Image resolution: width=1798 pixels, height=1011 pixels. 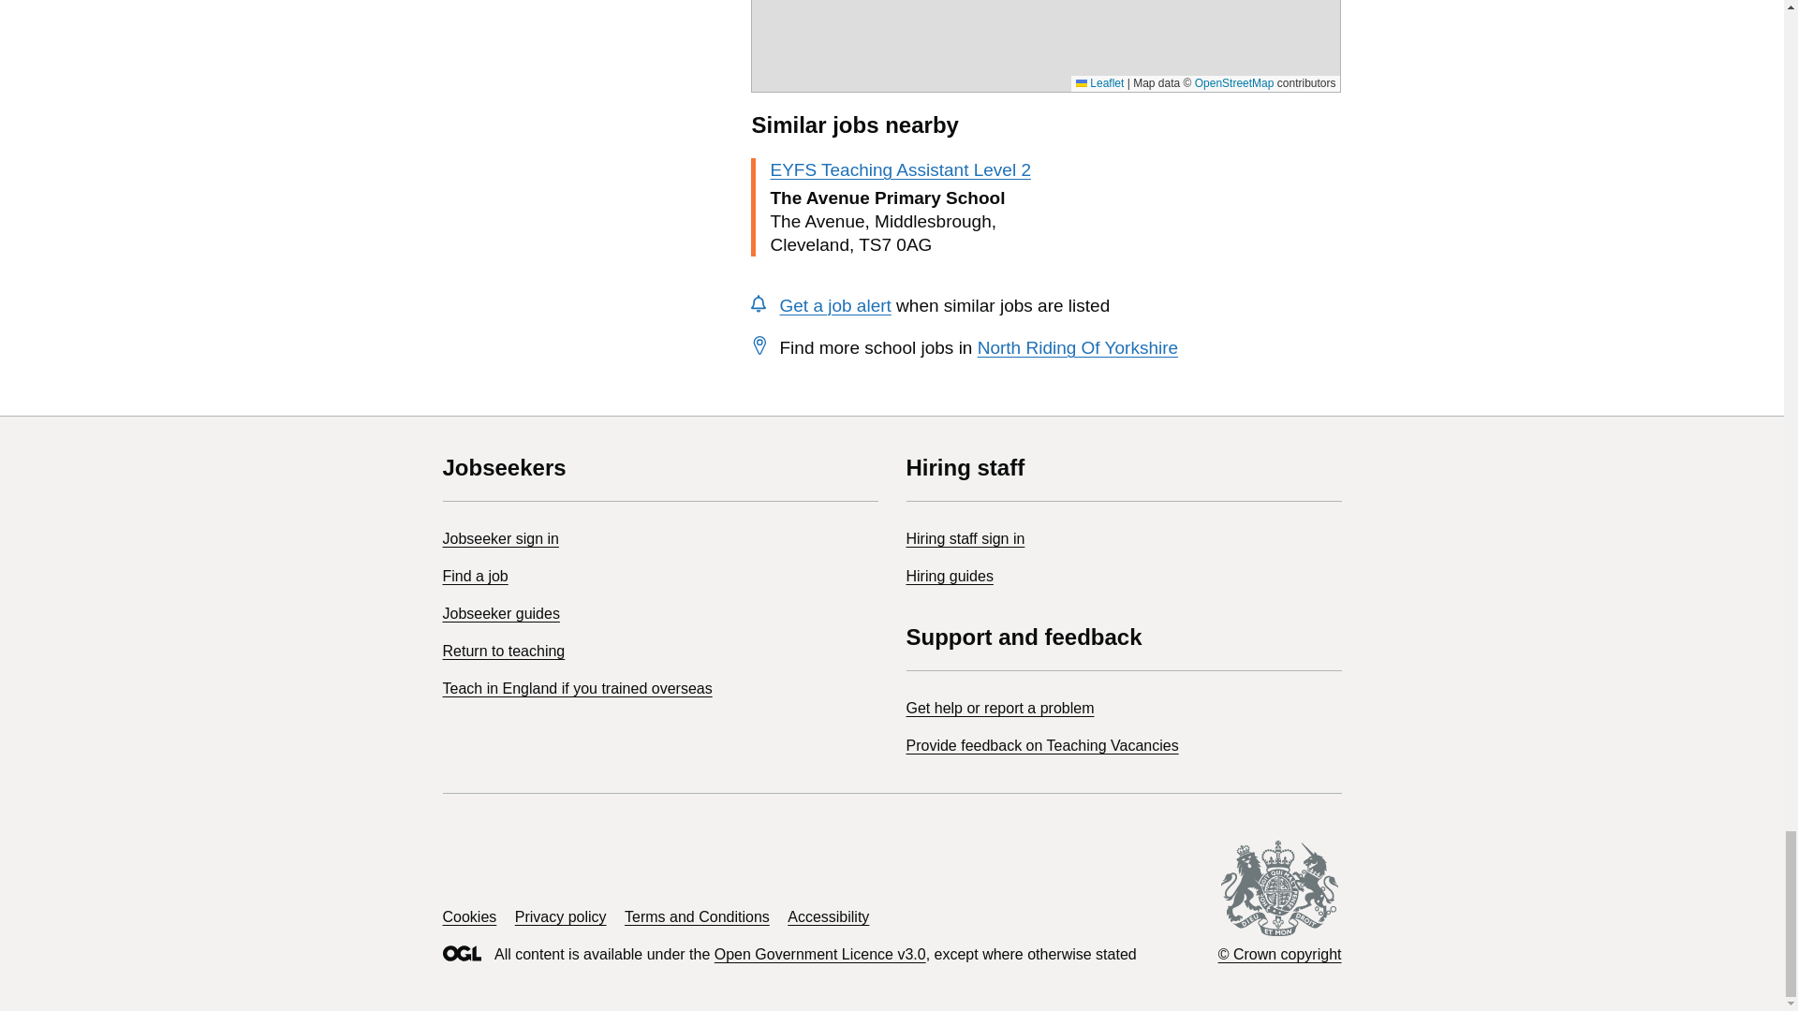 What do you see at coordinates (899, 169) in the screenshot?
I see `EYFS Teaching Assistant Level 2` at bounding box center [899, 169].